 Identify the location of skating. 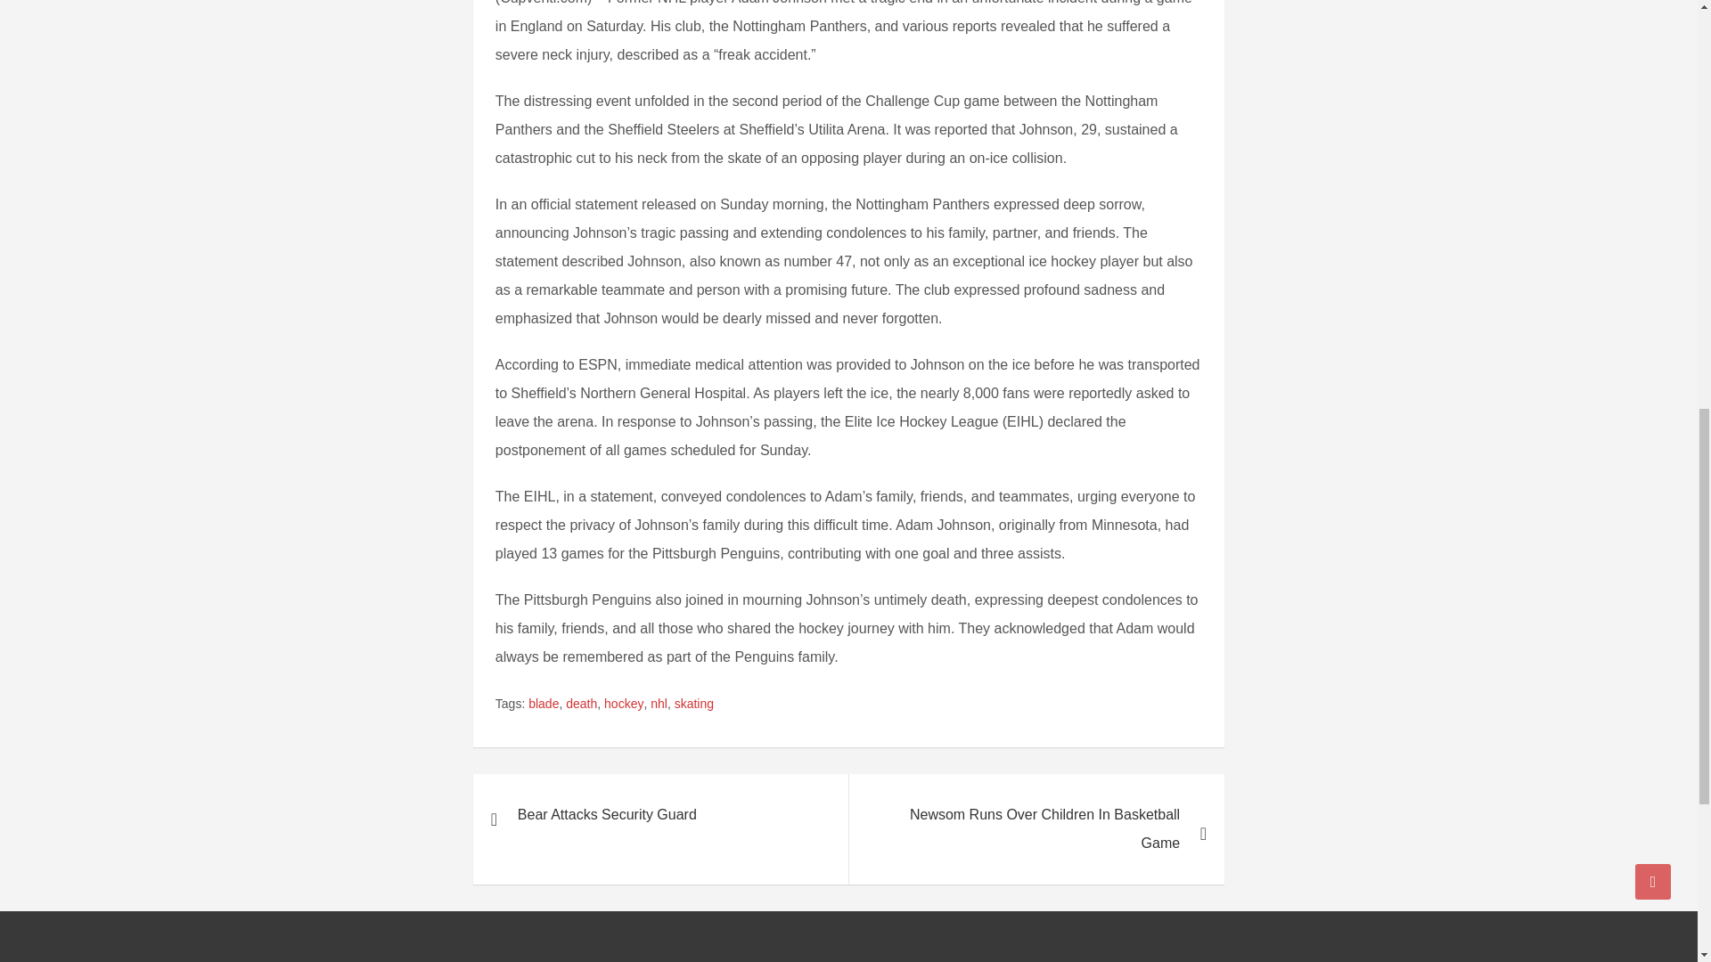
(693, 704).